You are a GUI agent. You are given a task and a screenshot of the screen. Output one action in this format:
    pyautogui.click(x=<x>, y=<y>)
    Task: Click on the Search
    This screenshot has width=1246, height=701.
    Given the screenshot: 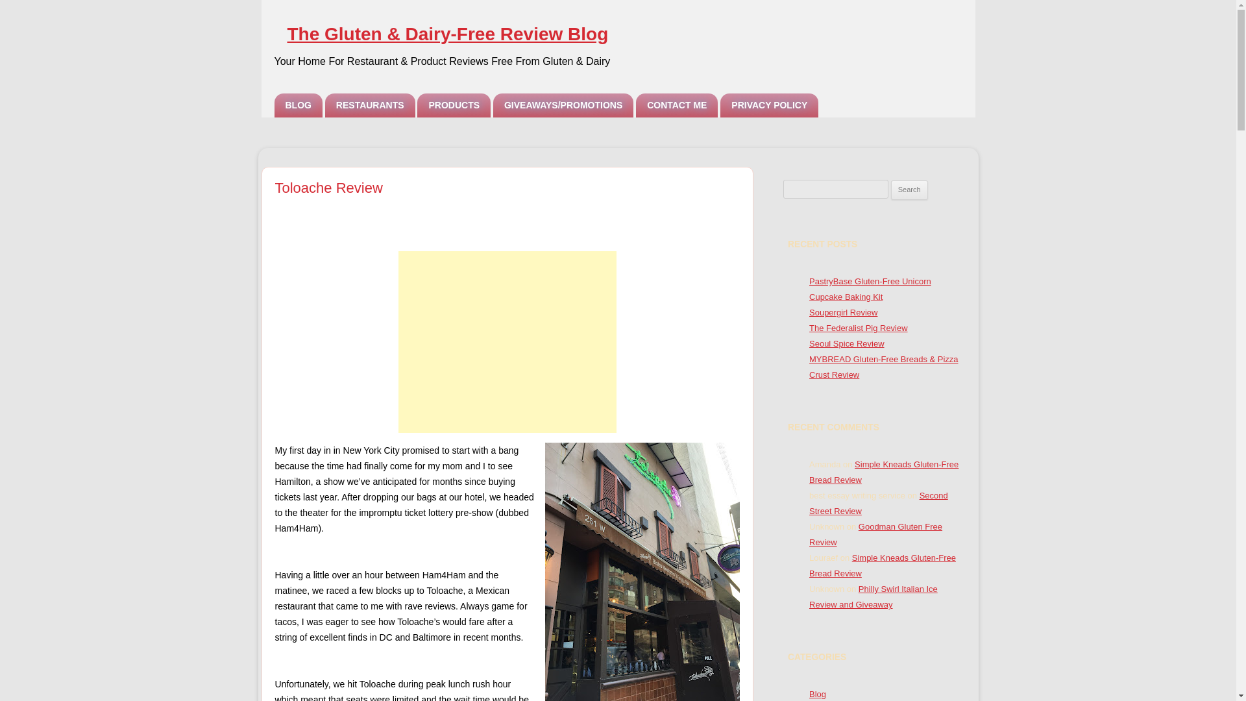 What is the action you would take?
    pyautogui.click(x=909, y=190)
    